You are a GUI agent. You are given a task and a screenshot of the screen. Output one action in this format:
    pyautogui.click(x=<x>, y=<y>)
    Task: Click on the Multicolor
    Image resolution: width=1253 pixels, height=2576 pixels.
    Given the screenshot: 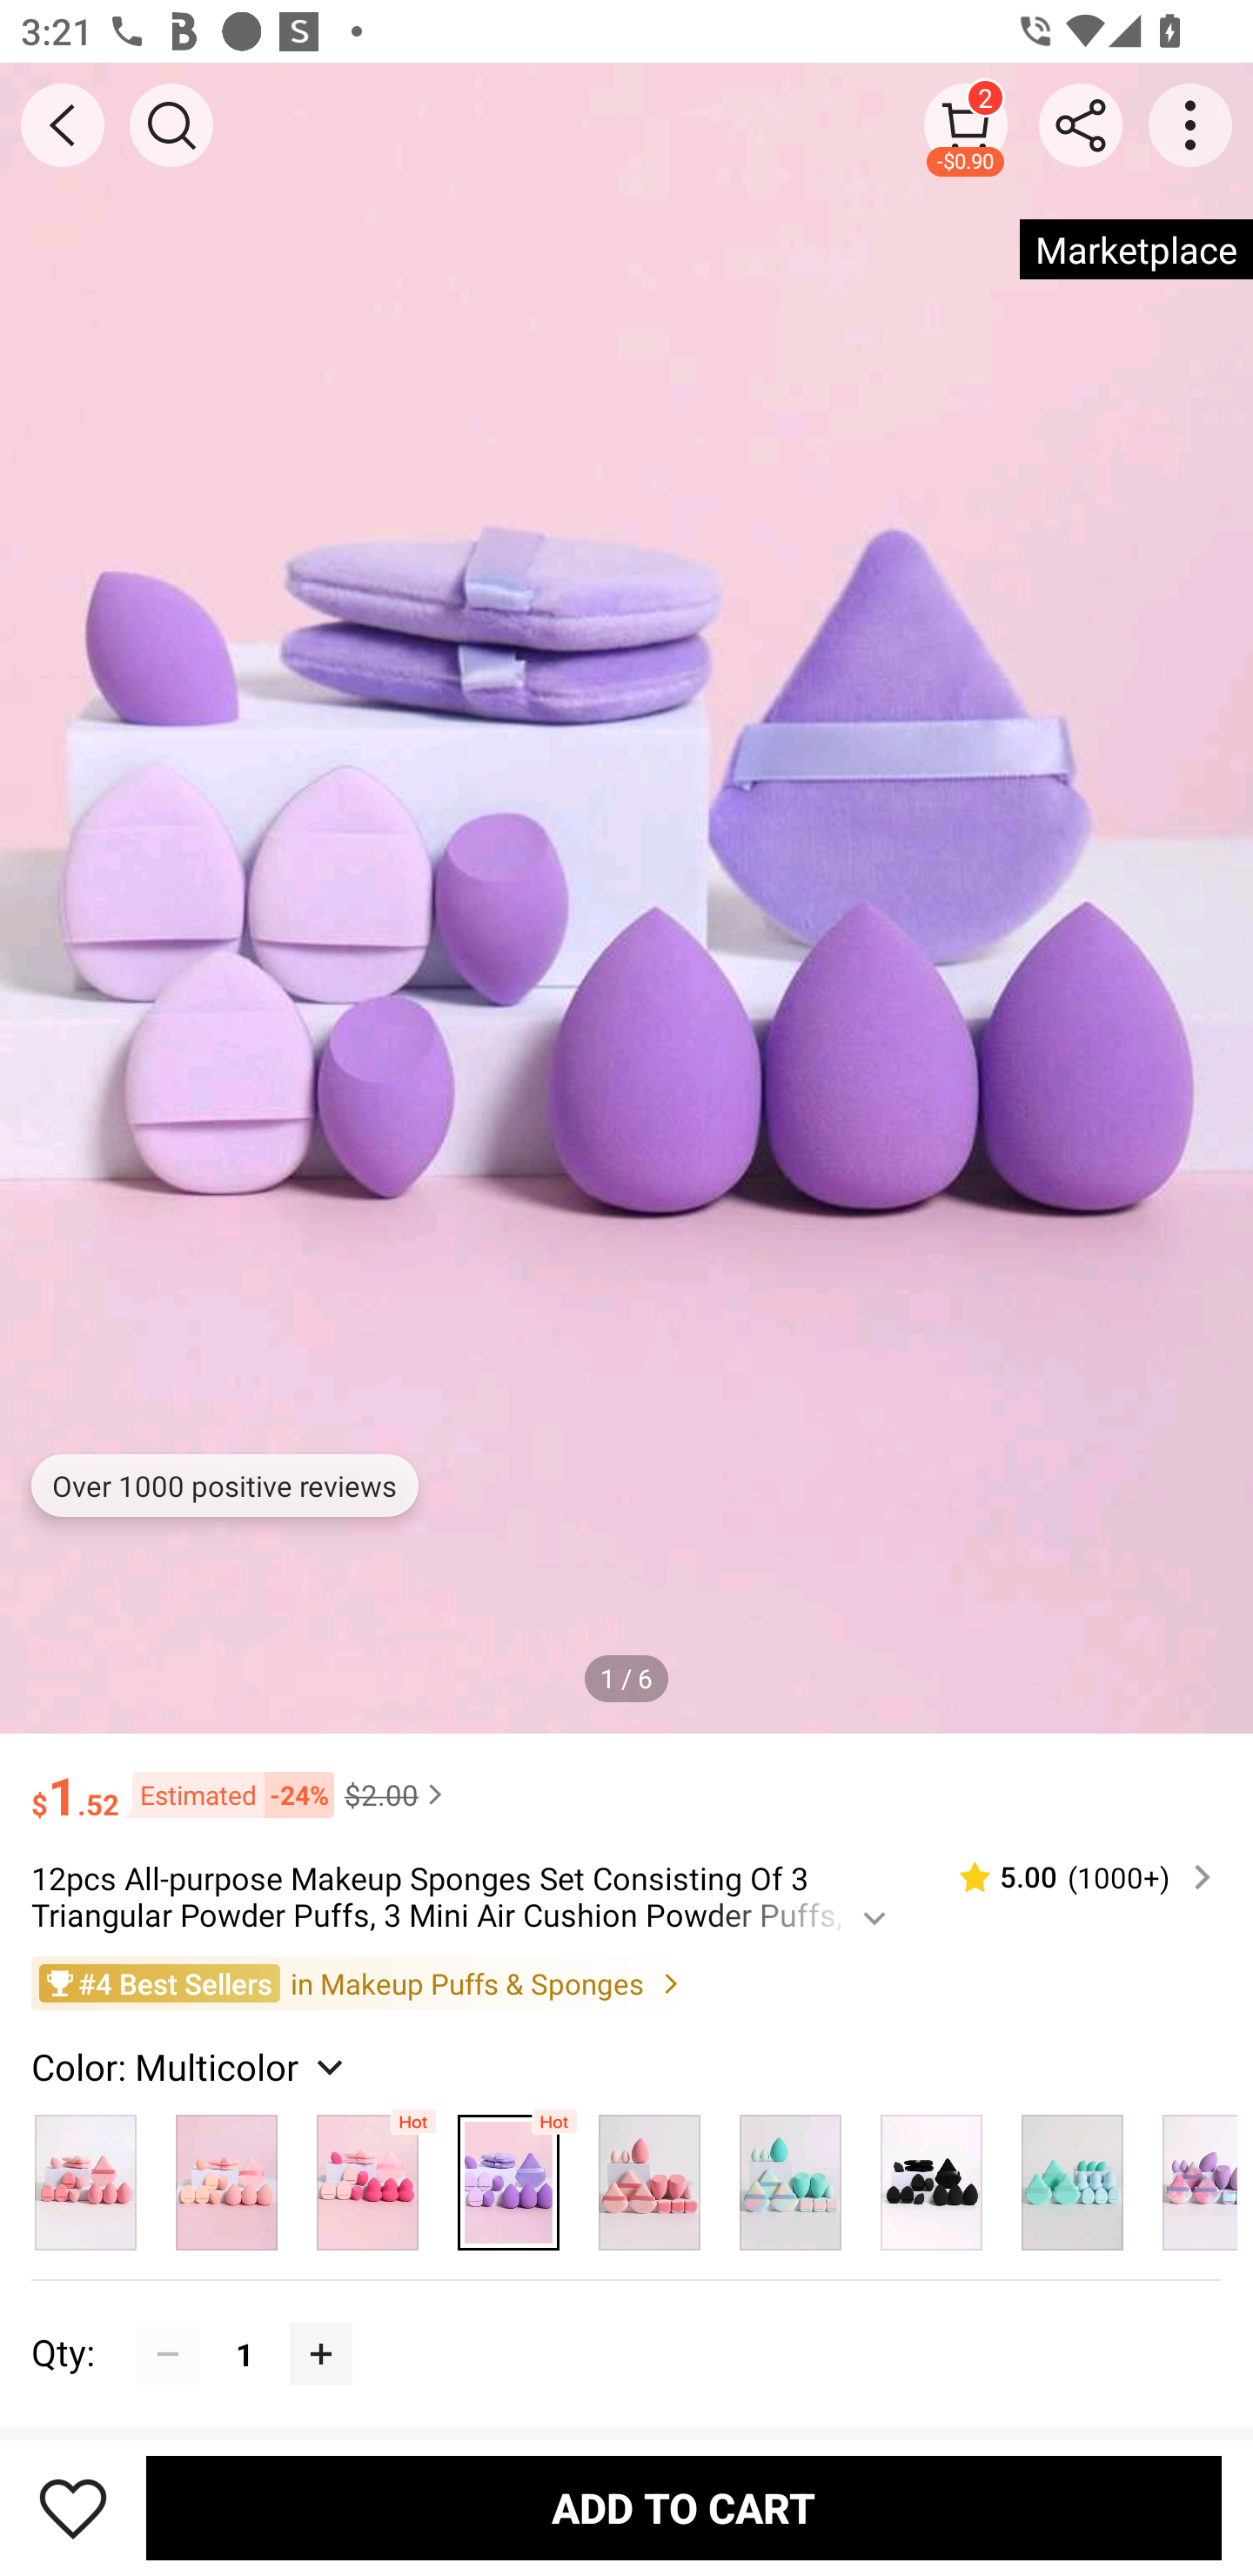 What is the action you would take?
    pyautogui.click(x=508, y=2175)
    